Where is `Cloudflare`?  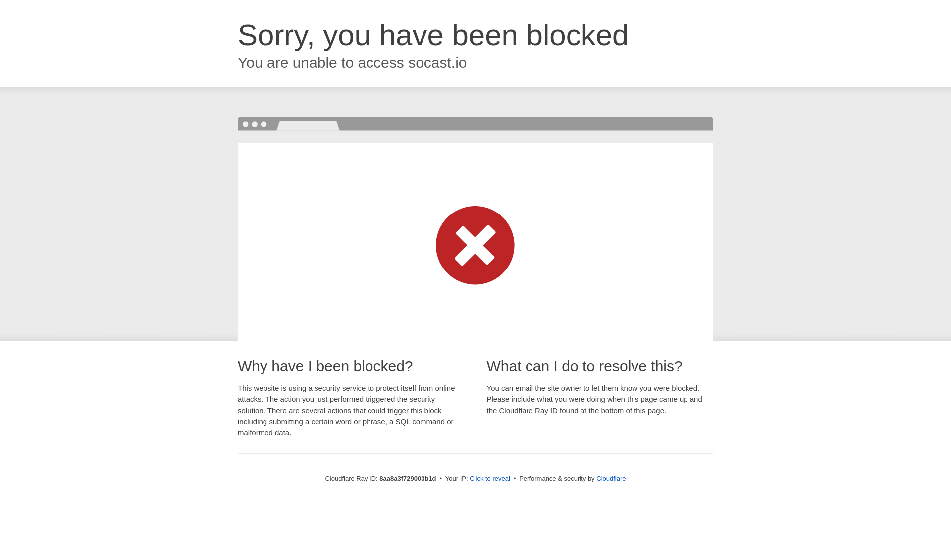 Cloudflare is located at coordinates (611, 478).